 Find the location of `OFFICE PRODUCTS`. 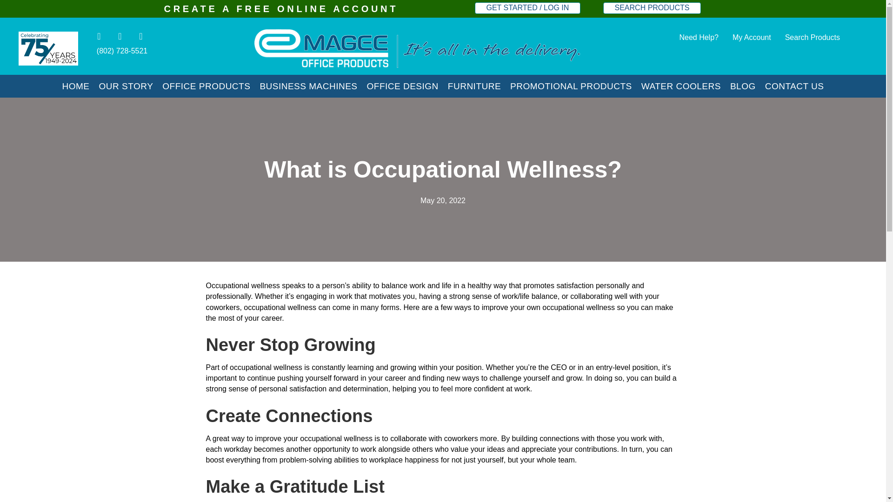

OFFICE PRODUCTS is located at coordinates (206, 86).